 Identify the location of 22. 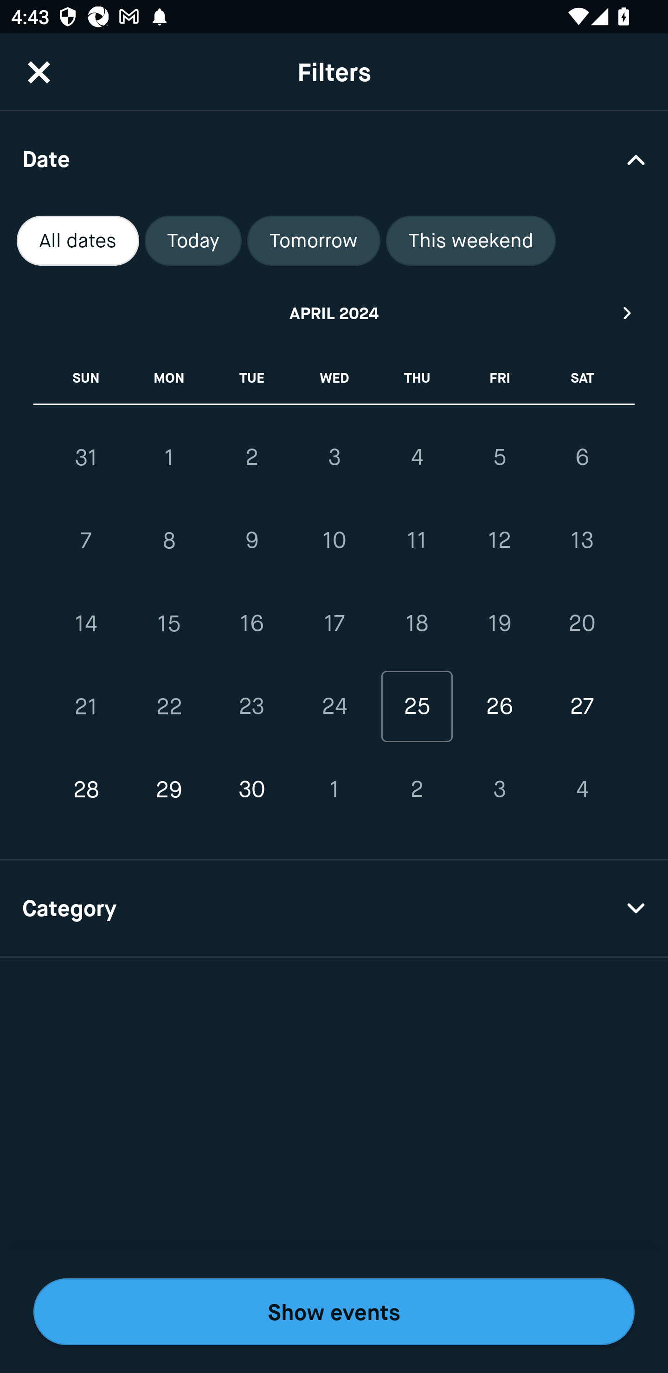
(169, 706).